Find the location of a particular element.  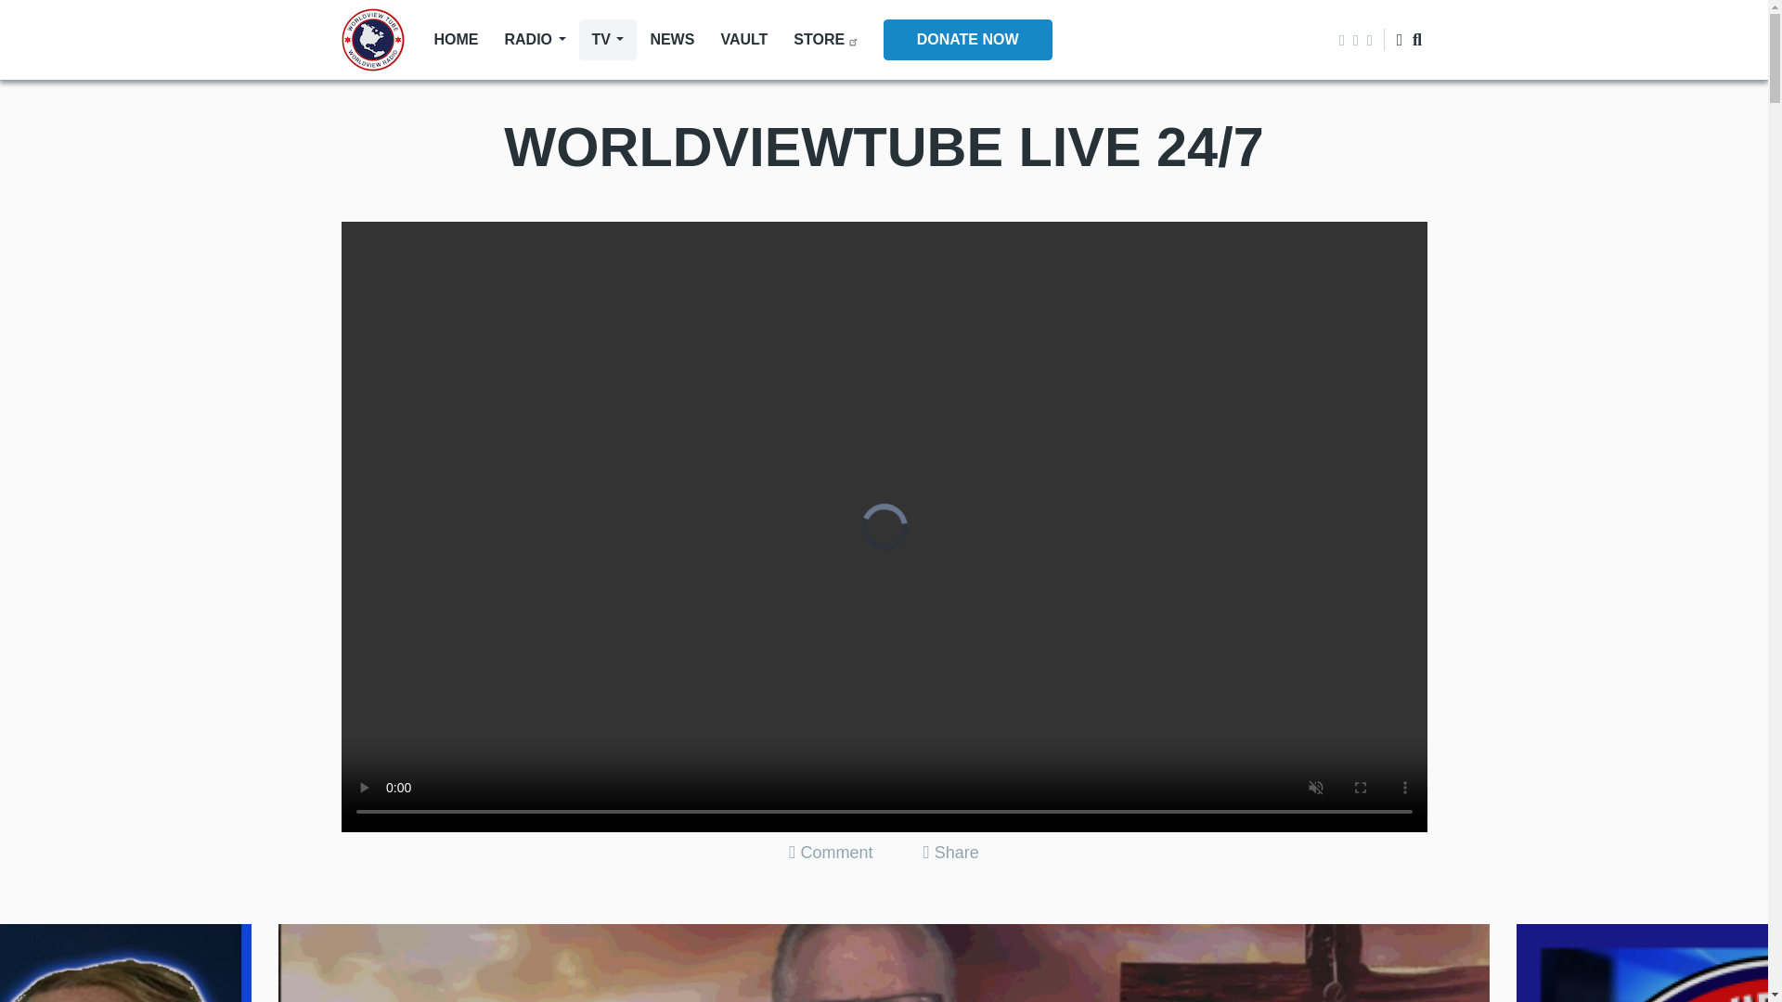

HOME is located at coordinates (456, 39).